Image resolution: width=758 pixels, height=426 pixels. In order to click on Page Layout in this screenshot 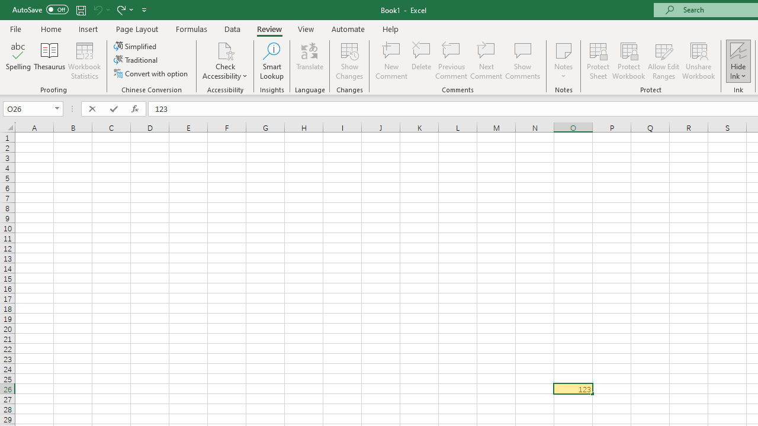, I will do `click(136, 28)`.